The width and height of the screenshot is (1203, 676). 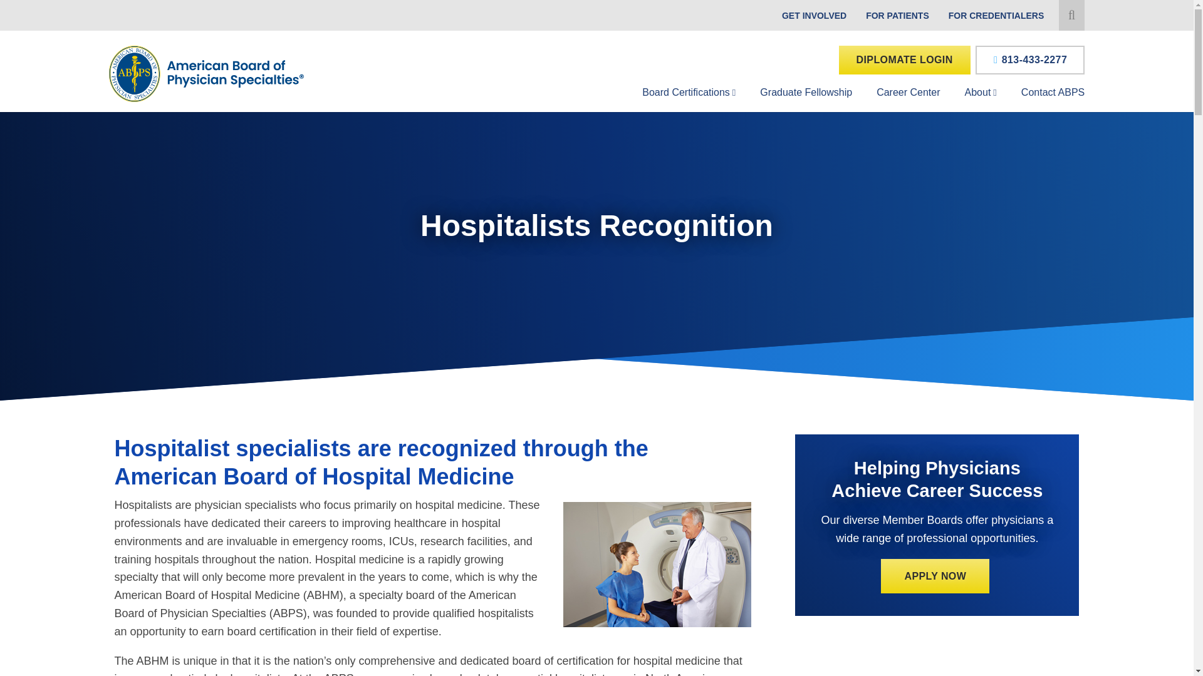 What do you see at coordinates (897, 16) in the screenshot?
I see `FOR PATIENTS` at bounding box center [897, 16].